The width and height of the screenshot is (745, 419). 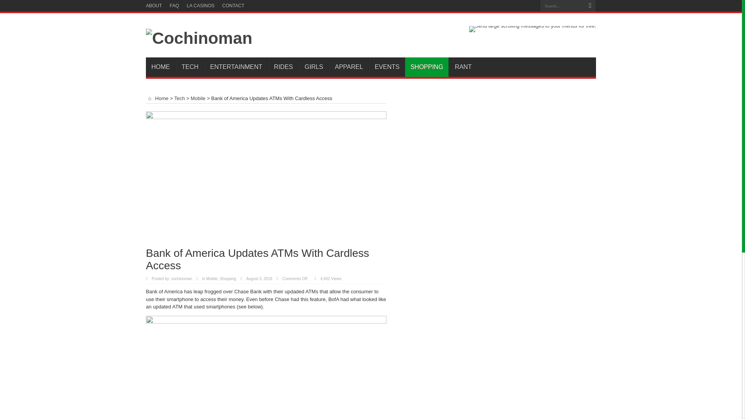 What do you see at coordinates (161, 67) in the screenshot?
I see `HOME` at bounding box center [161, 67].